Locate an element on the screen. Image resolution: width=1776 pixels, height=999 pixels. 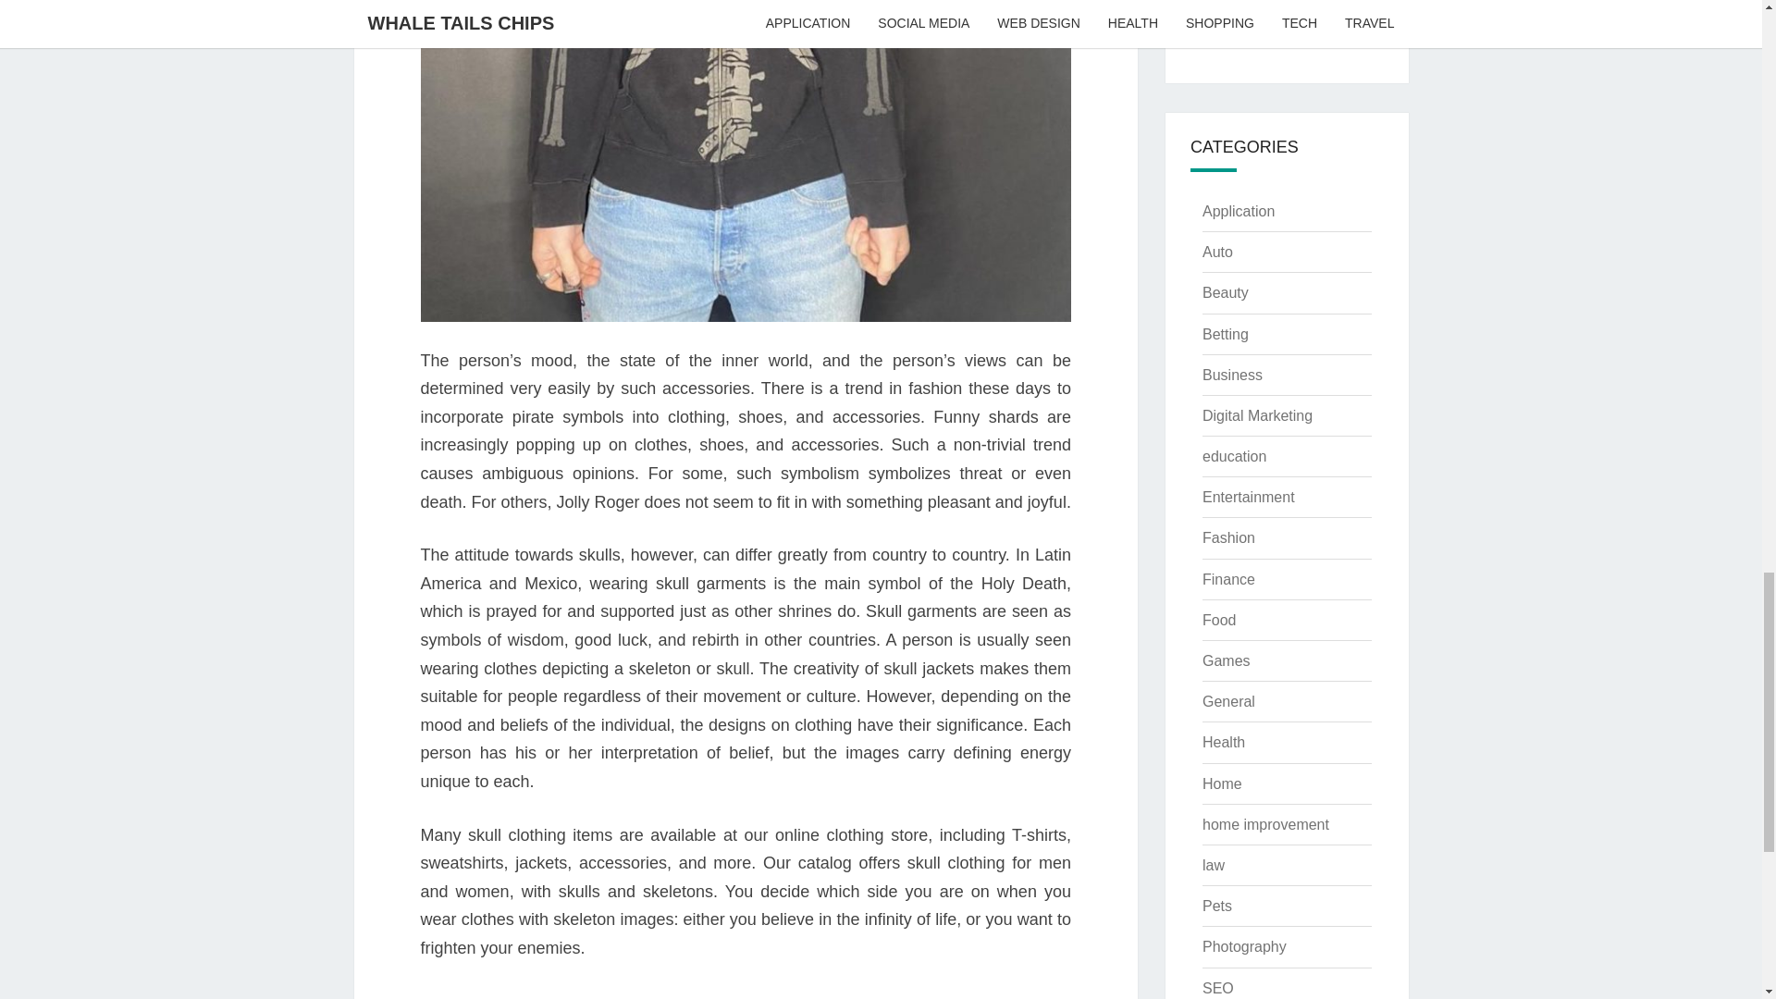
home improvement is located at coordinates (1265, 824).